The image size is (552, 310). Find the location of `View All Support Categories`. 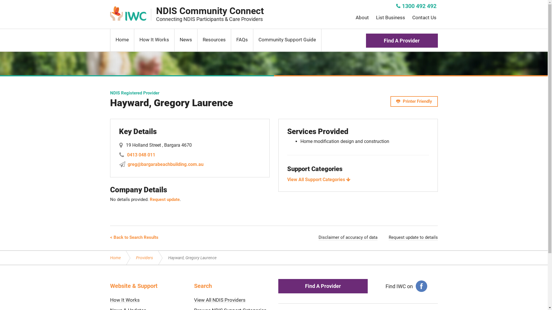

View All Support Categories is located at coordinates (319, 179).